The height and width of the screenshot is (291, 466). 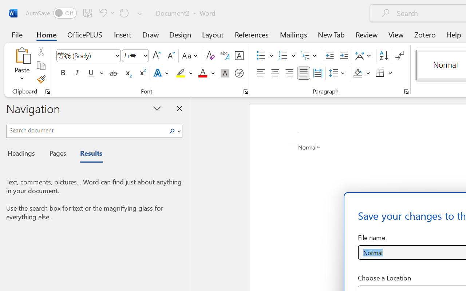 I want to click on Align Left, so click(x=261, y=73).